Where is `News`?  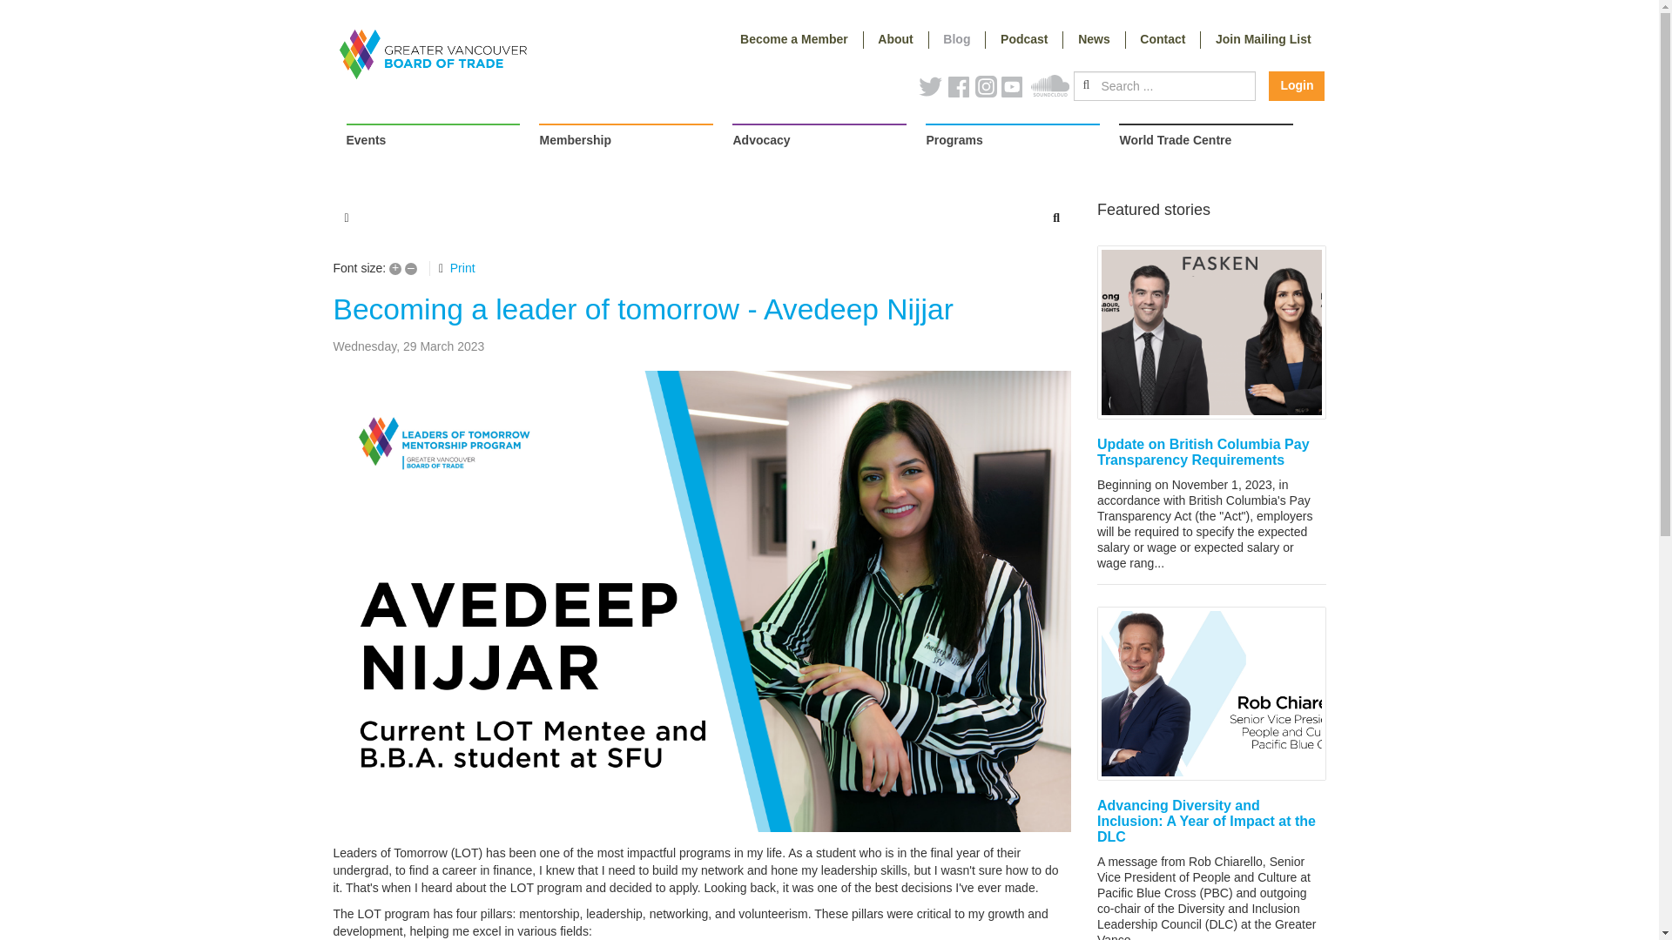
News is located at coordinates (1094, 40).